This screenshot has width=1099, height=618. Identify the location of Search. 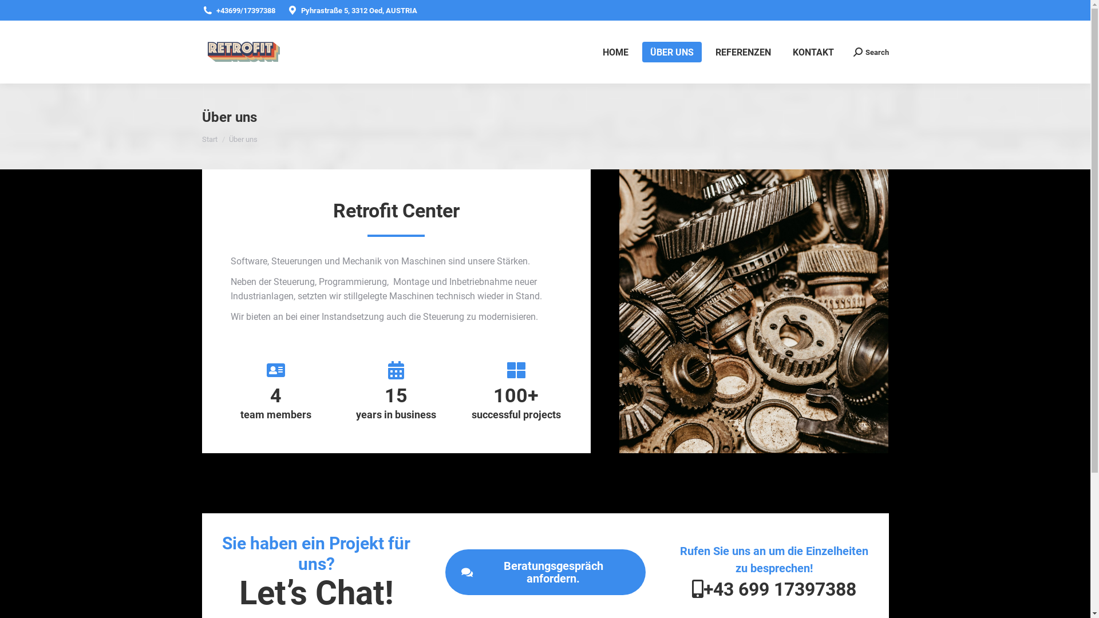
(871, 51).